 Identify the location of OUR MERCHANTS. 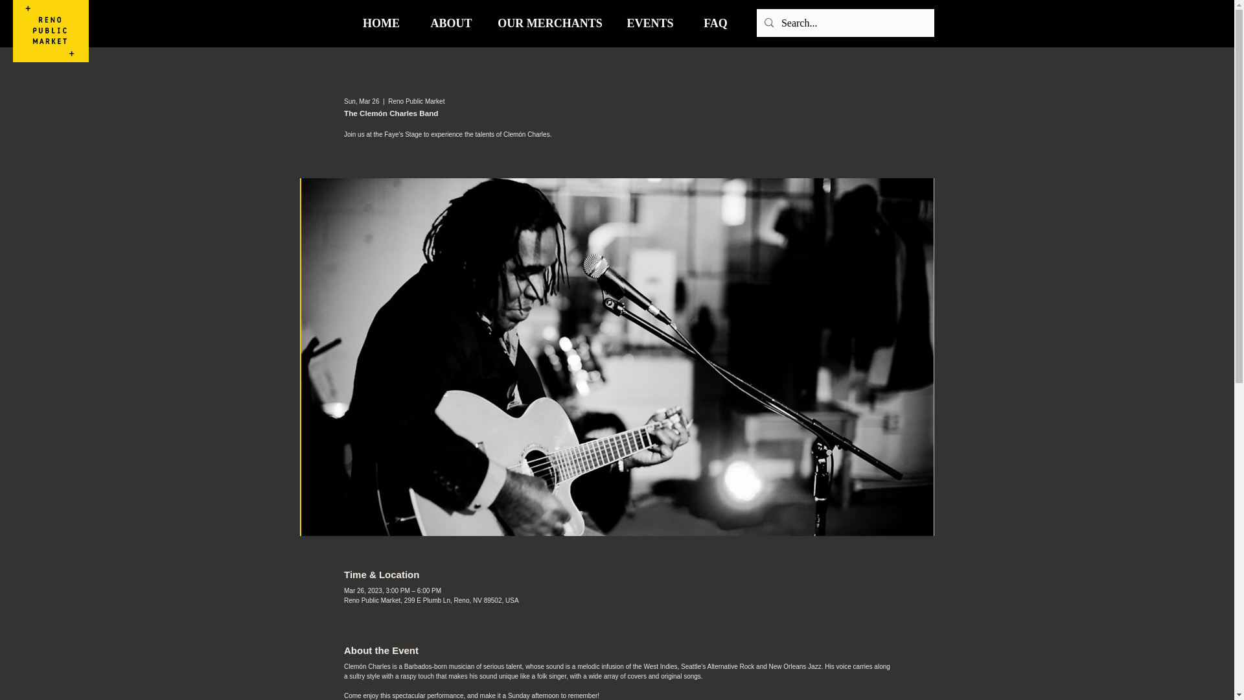
(549, 23).